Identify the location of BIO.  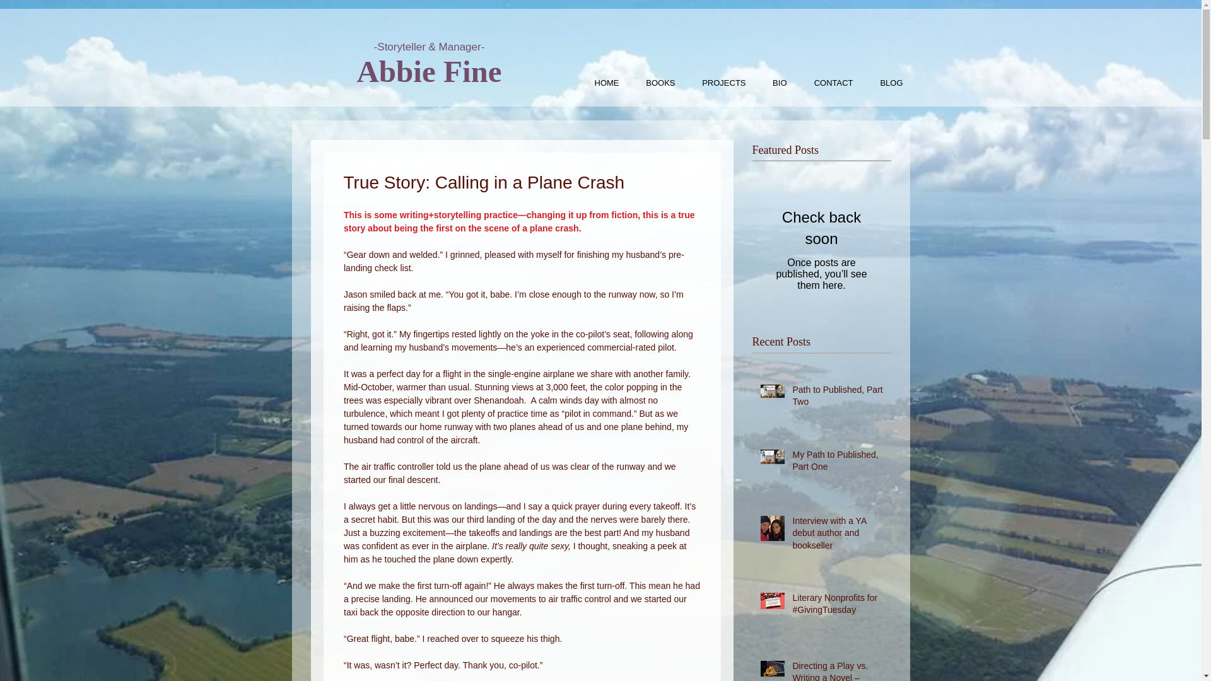
(773, 82).